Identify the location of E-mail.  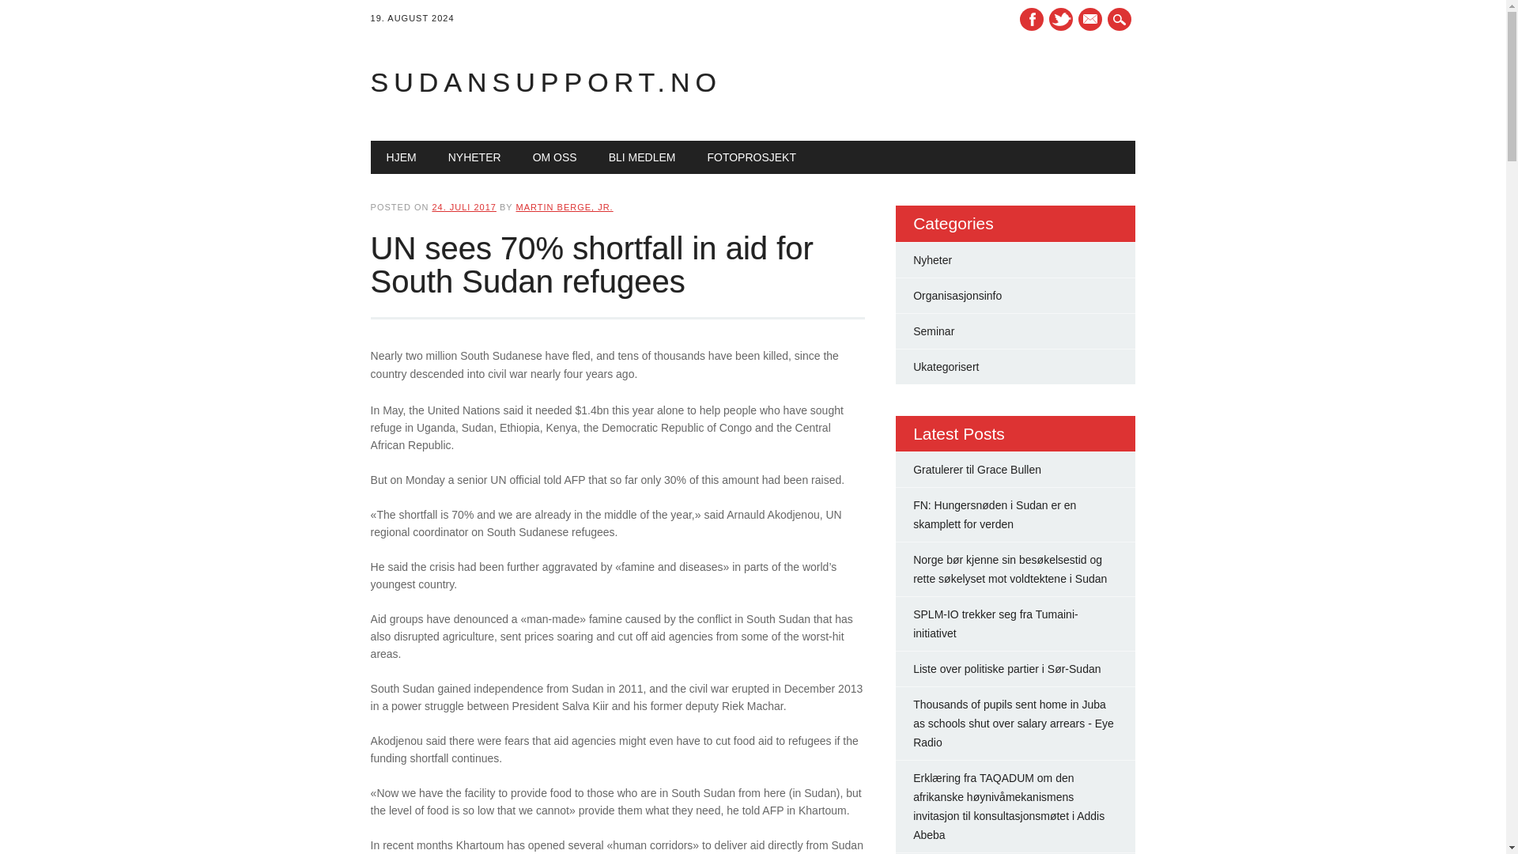
(1089, 19).